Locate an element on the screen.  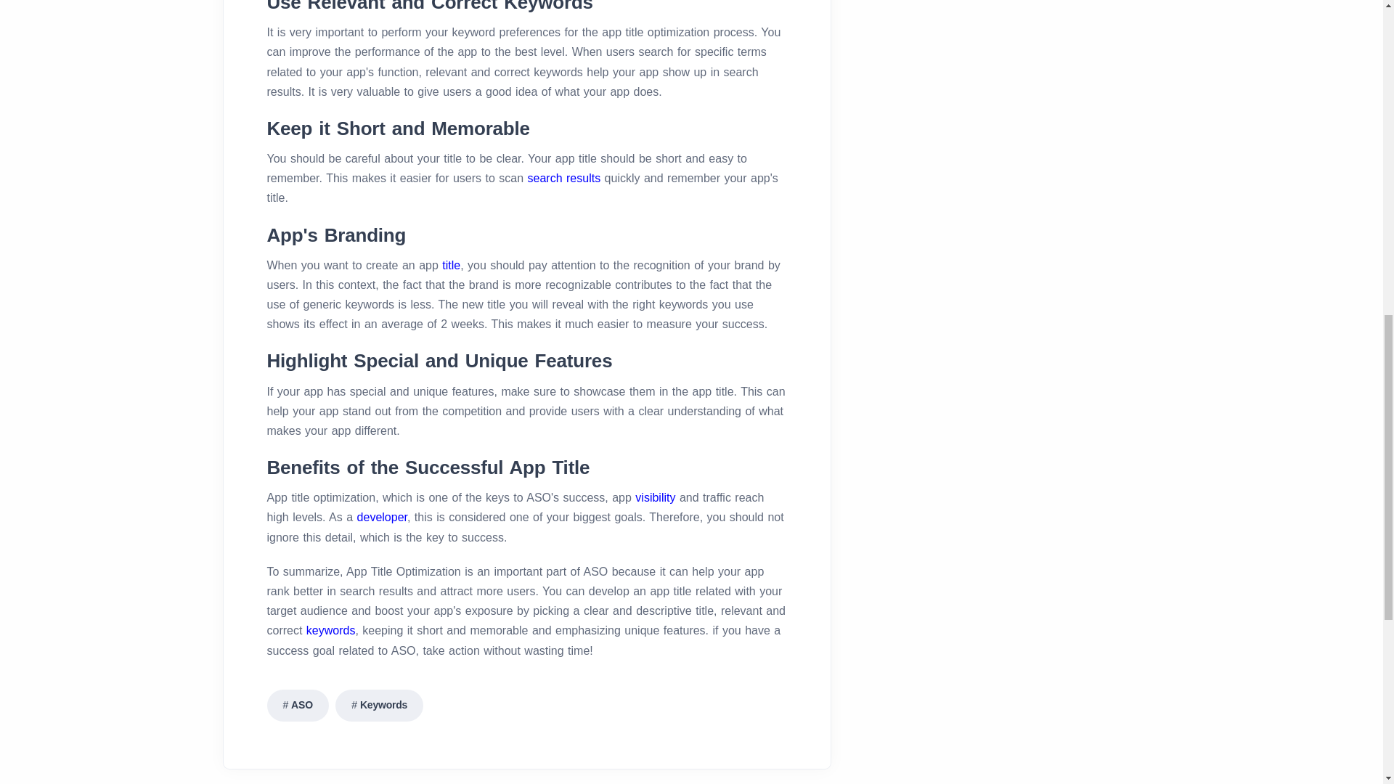
visibility is located at coordinates (655, 498).